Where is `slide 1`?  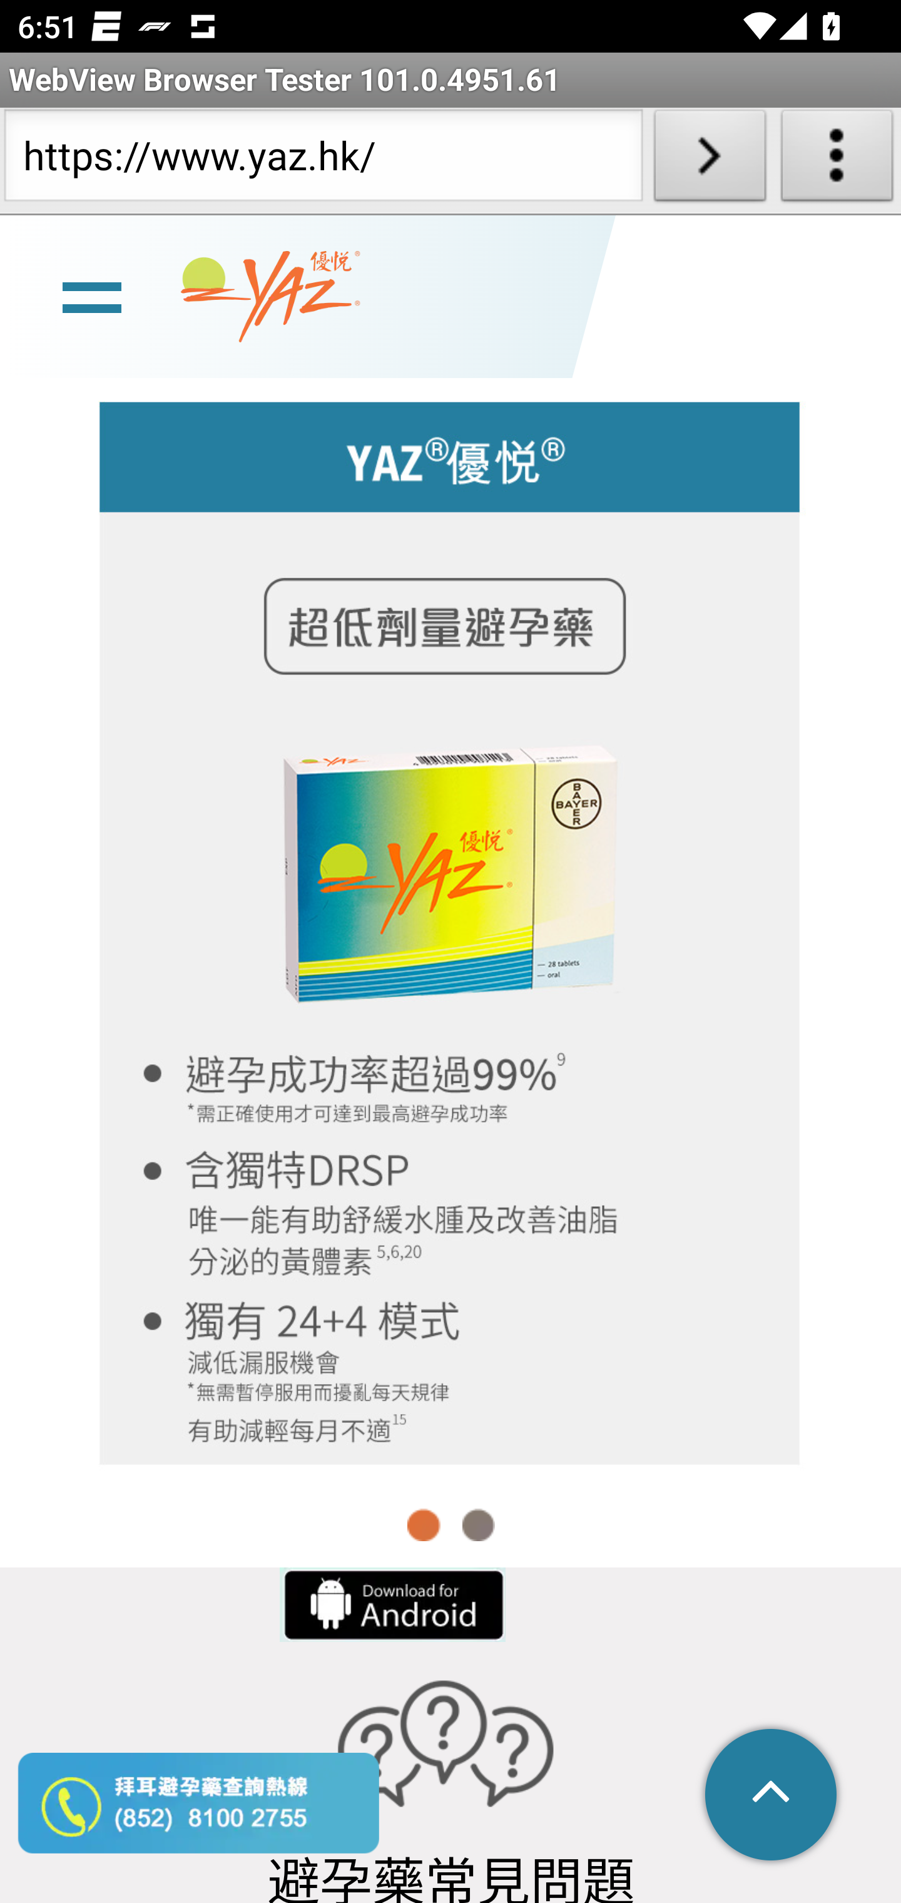 slide 1 is located at coordinates (450, 931).